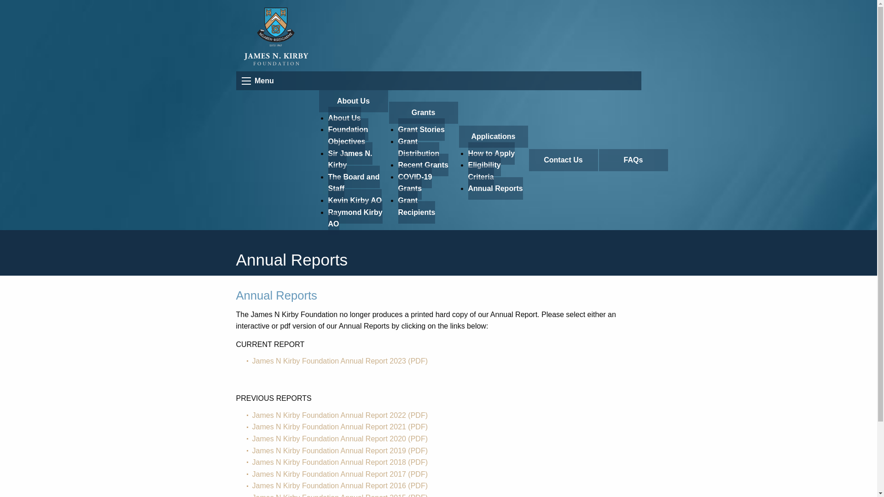 Image resolution: width=884 pixels, height=497 pixels. Describe the element at coordinates (340, 439) in the screenshot. I see `James N Kirby Foundation Annual Report 2020 (PDF)` at that location.